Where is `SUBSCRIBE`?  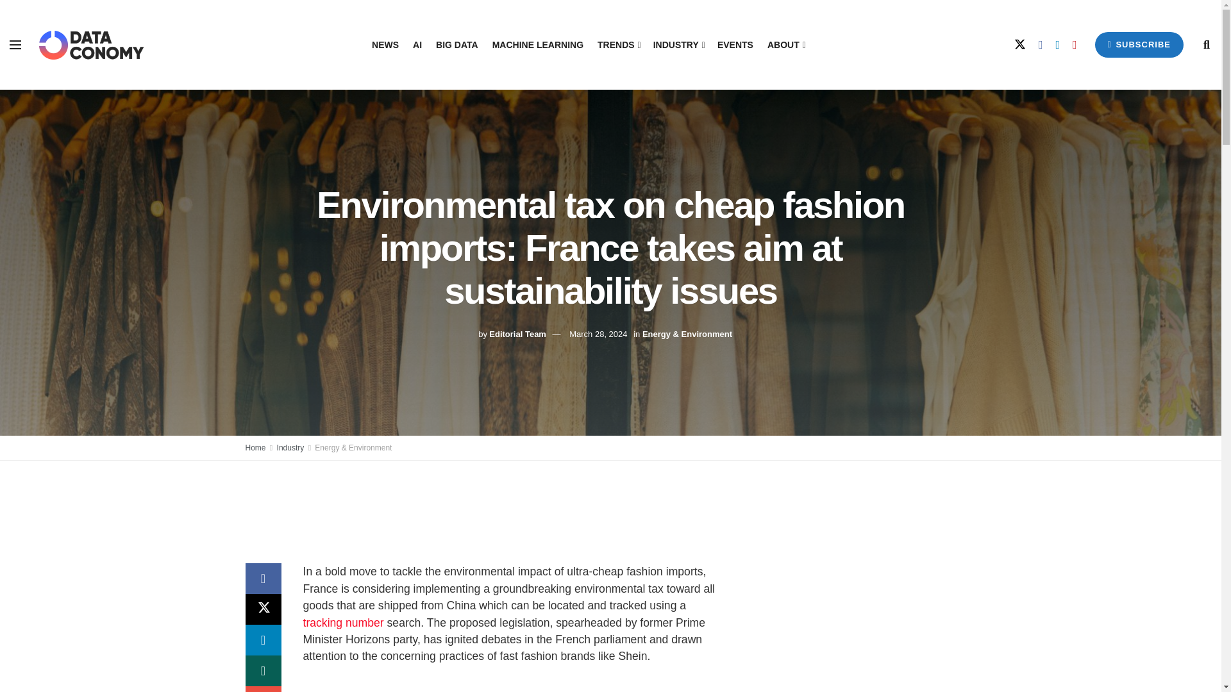
SUBSCRIBE is located at coordinates (1139, 44).